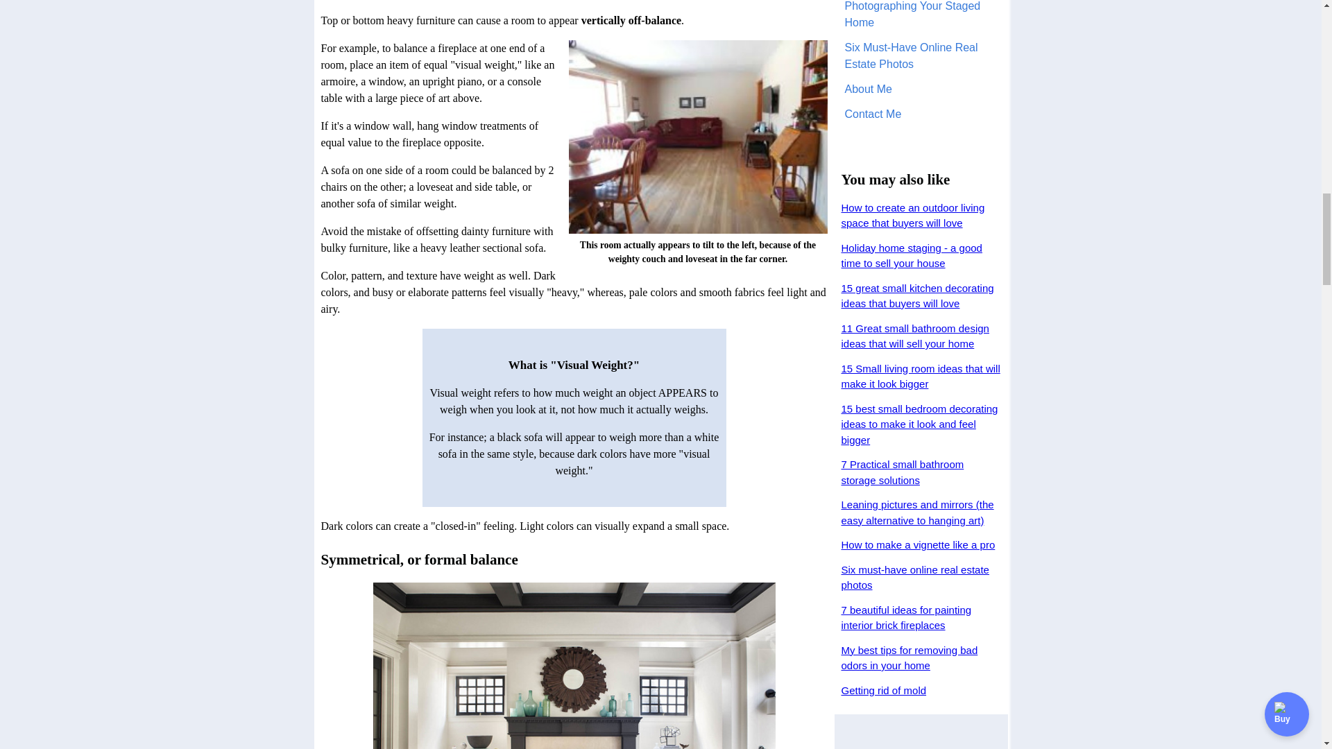 This screenshot has height=749, width=1332. I want to click on Unbalanced living room arrangement., so click(698, 137).